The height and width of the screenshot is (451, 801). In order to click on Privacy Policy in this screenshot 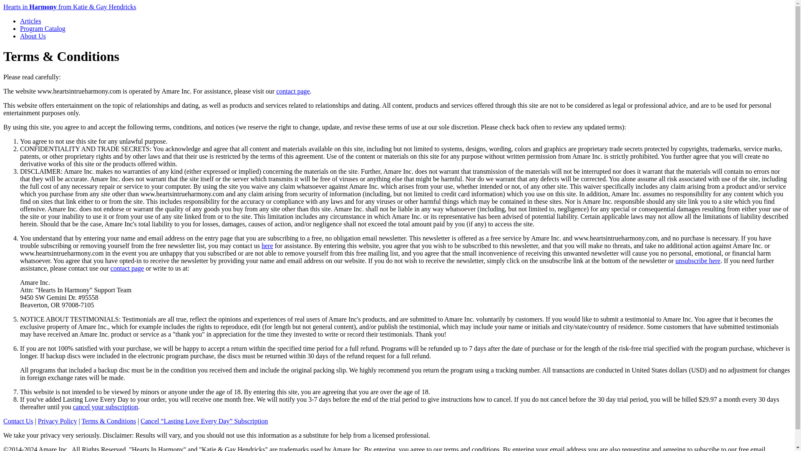, I will do `click(57, 421)`.